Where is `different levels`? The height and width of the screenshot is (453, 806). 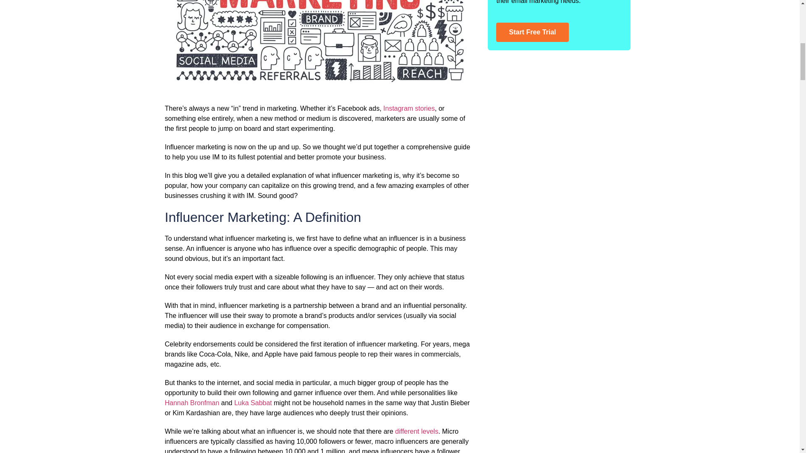 different levels is located at coordinates (416, 431).